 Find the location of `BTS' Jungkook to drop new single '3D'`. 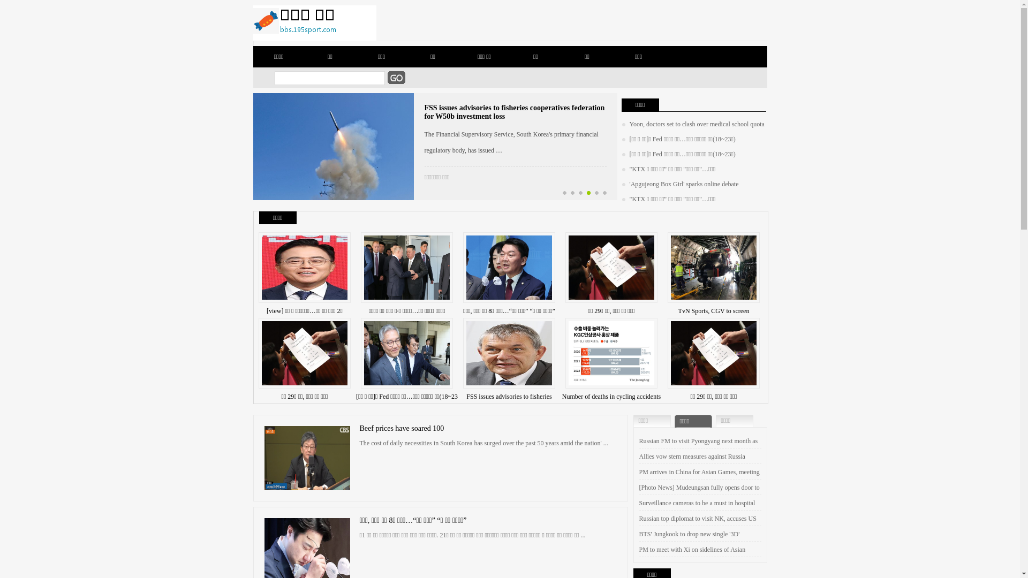

BTS' Jungkook to drop new single '3D' is located at coordinates (690, 534).